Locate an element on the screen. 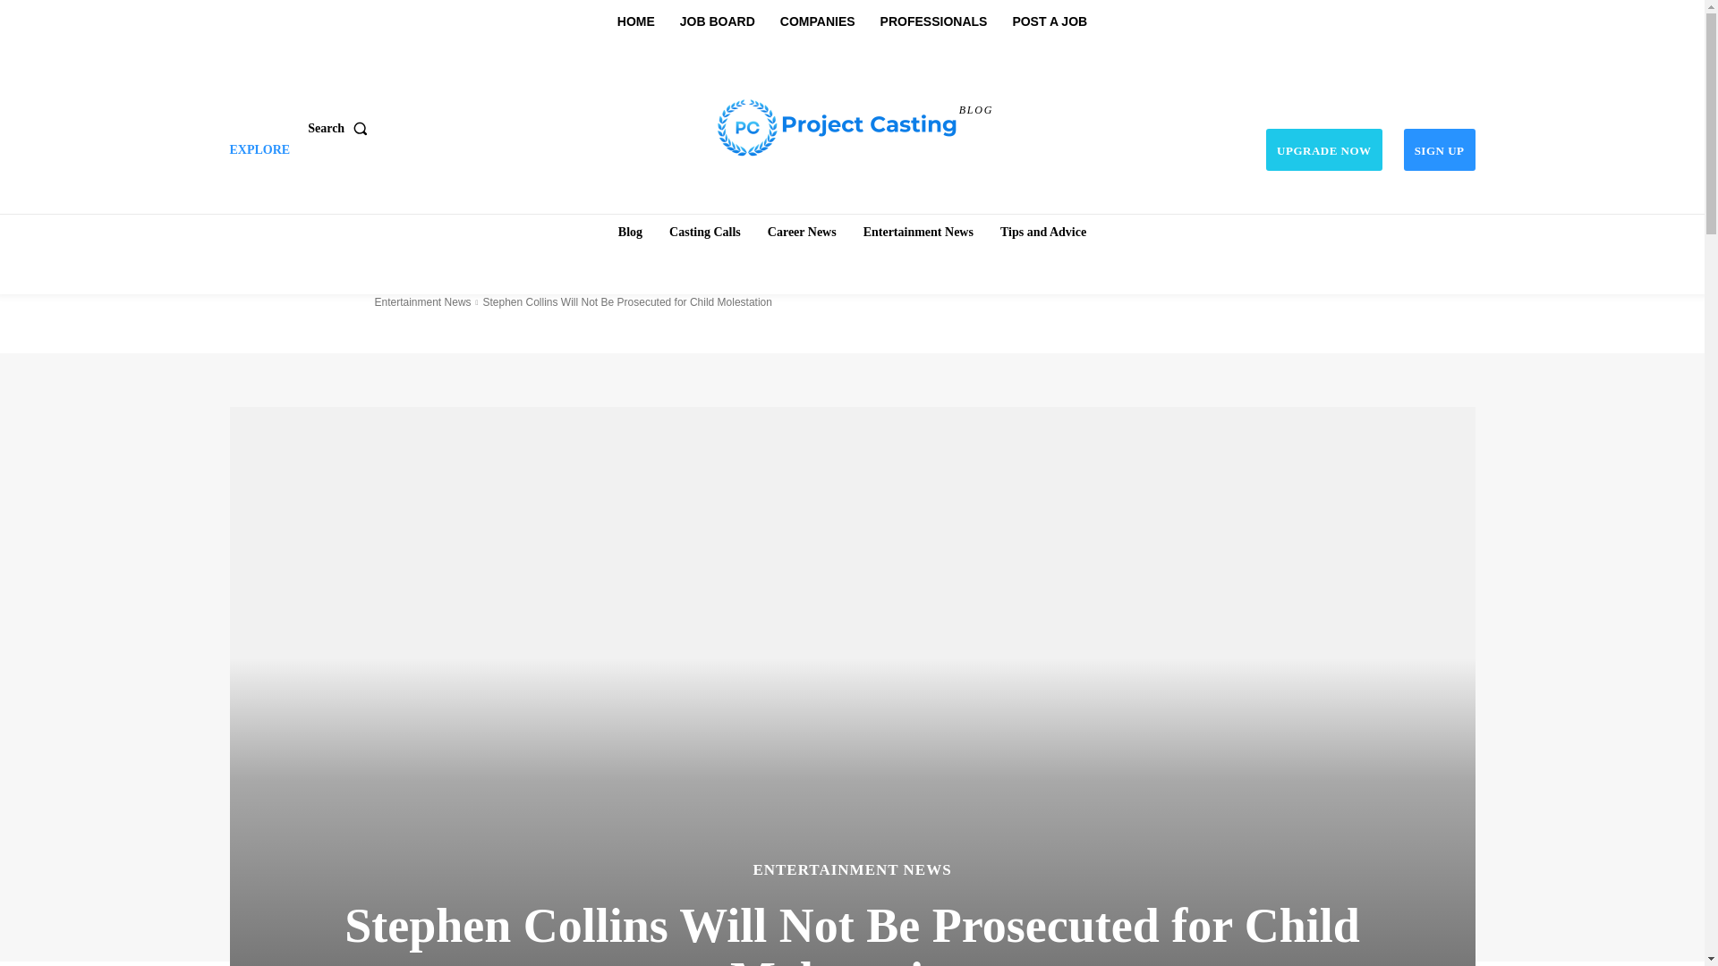 This screenshot has width=1718, height=966. UPGRADE NOW is located at coordinates (1324, 149).